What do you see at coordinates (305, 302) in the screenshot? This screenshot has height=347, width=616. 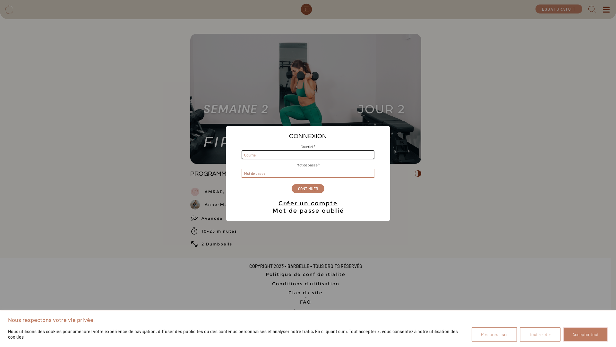 I see `FAQ` at bounding box center [305, 302].